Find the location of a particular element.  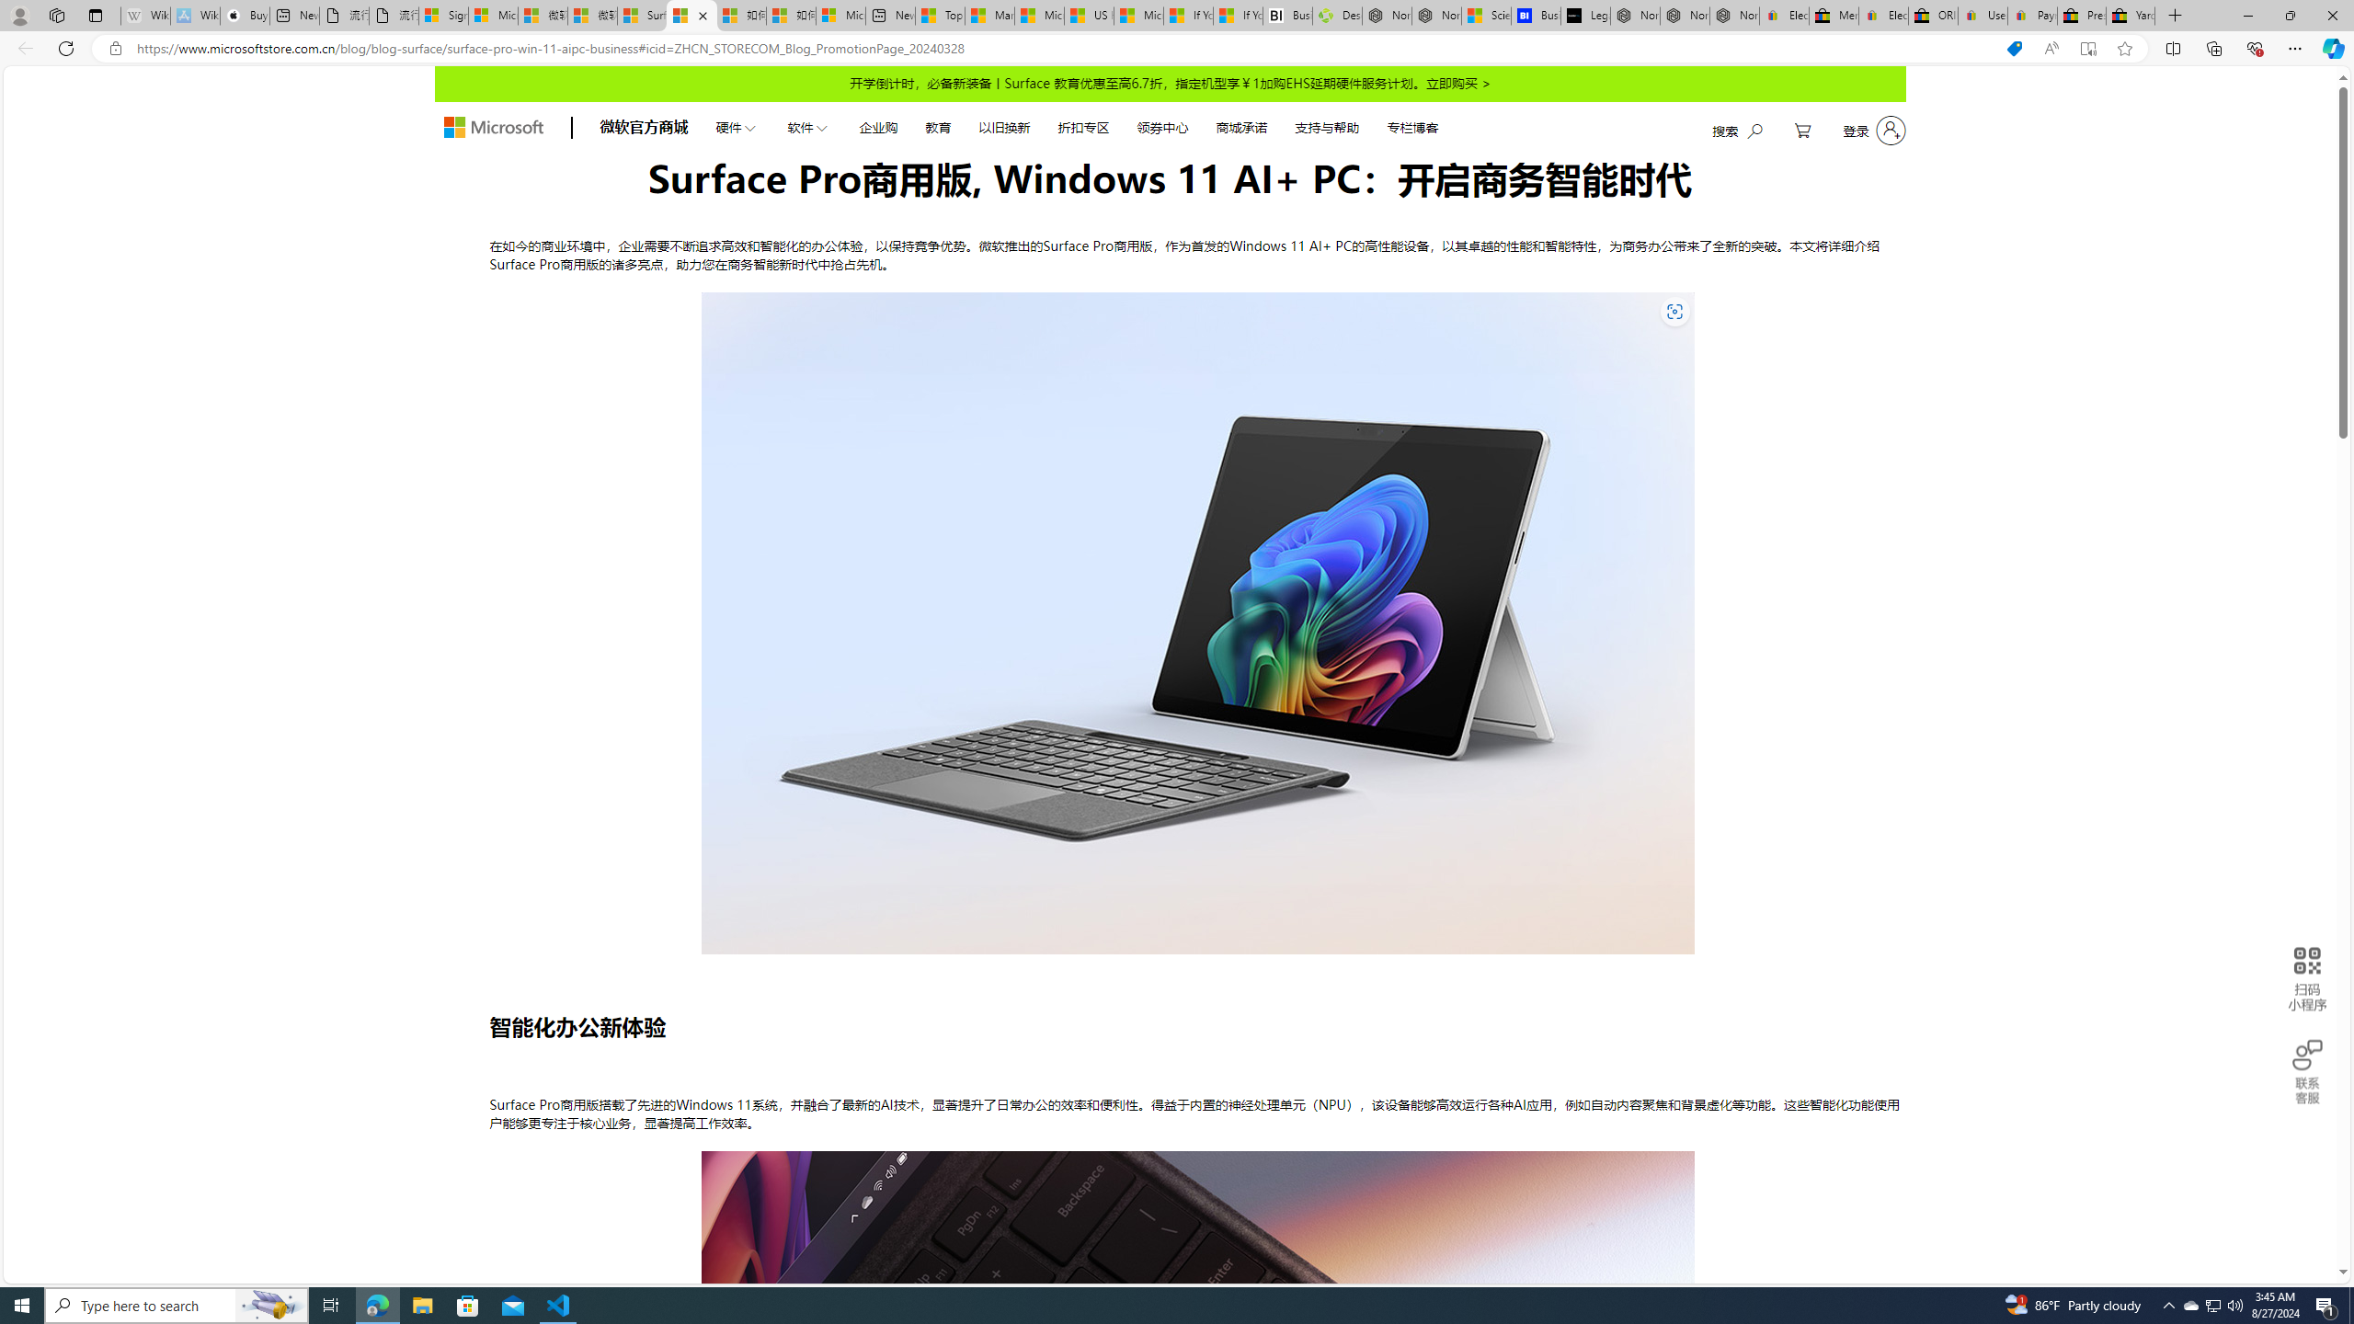

US Heat Deaths Soared To Record High Last Year is located at coordinates (1090, 16).